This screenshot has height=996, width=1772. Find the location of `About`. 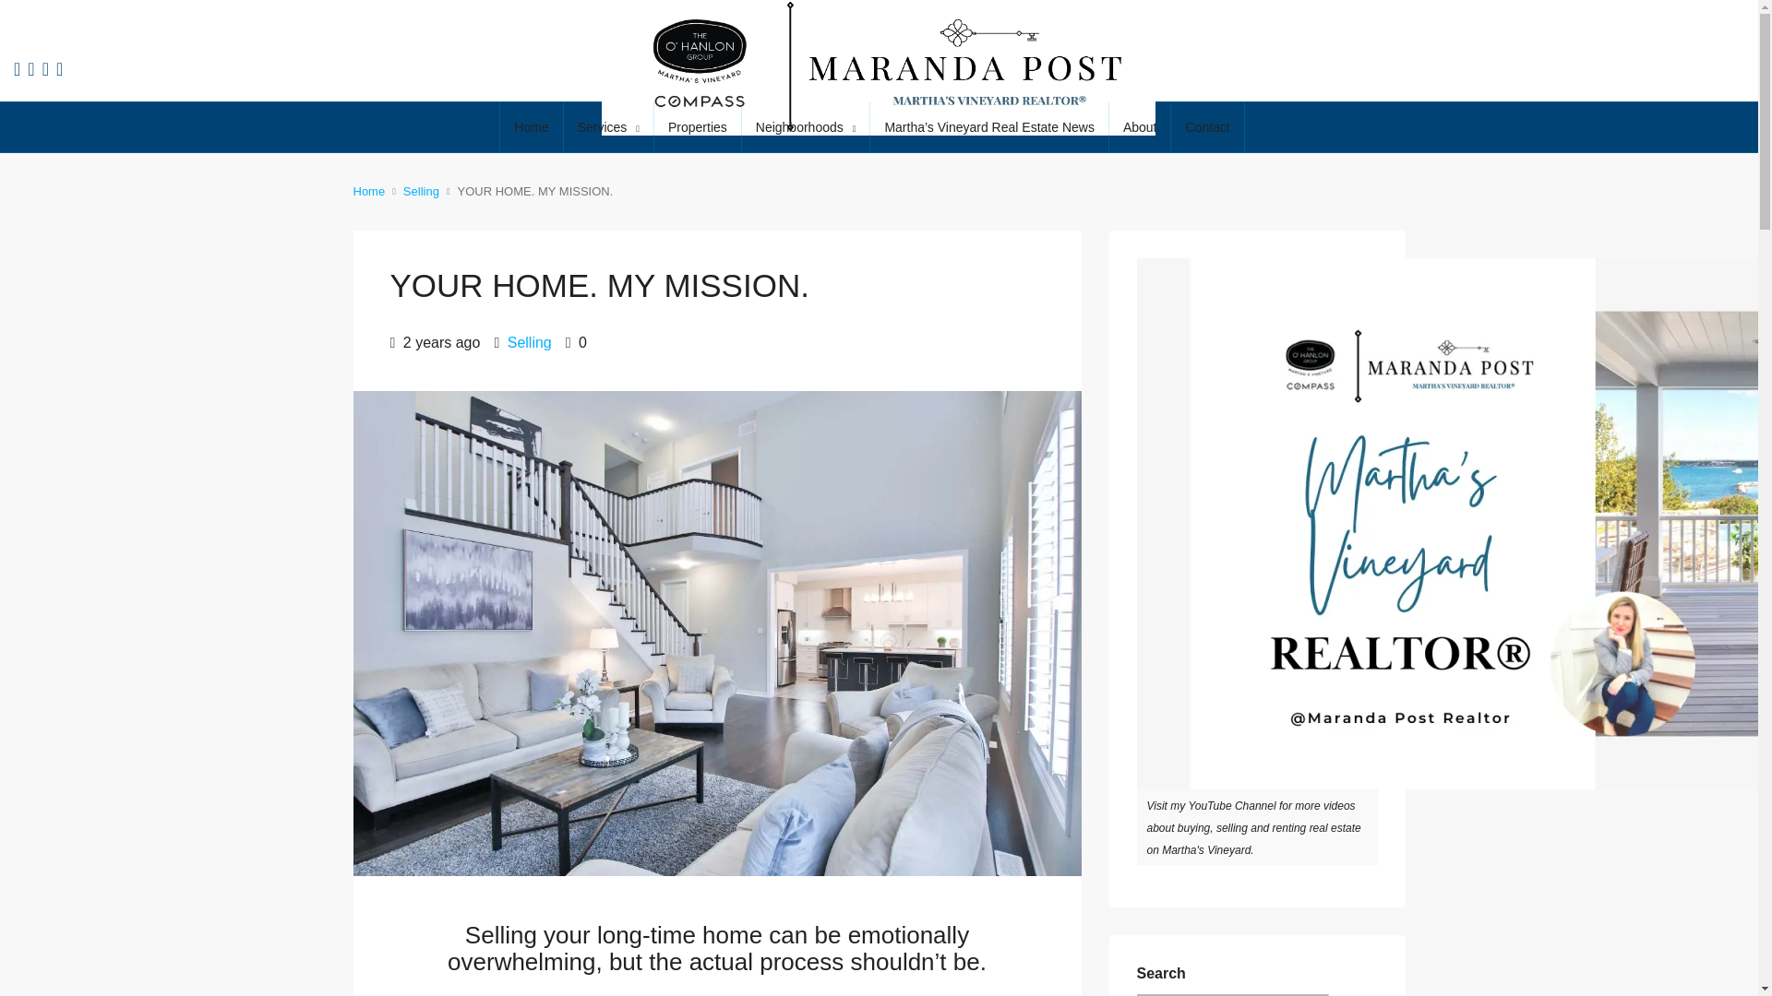

About is located at coordinates (1140, 127).